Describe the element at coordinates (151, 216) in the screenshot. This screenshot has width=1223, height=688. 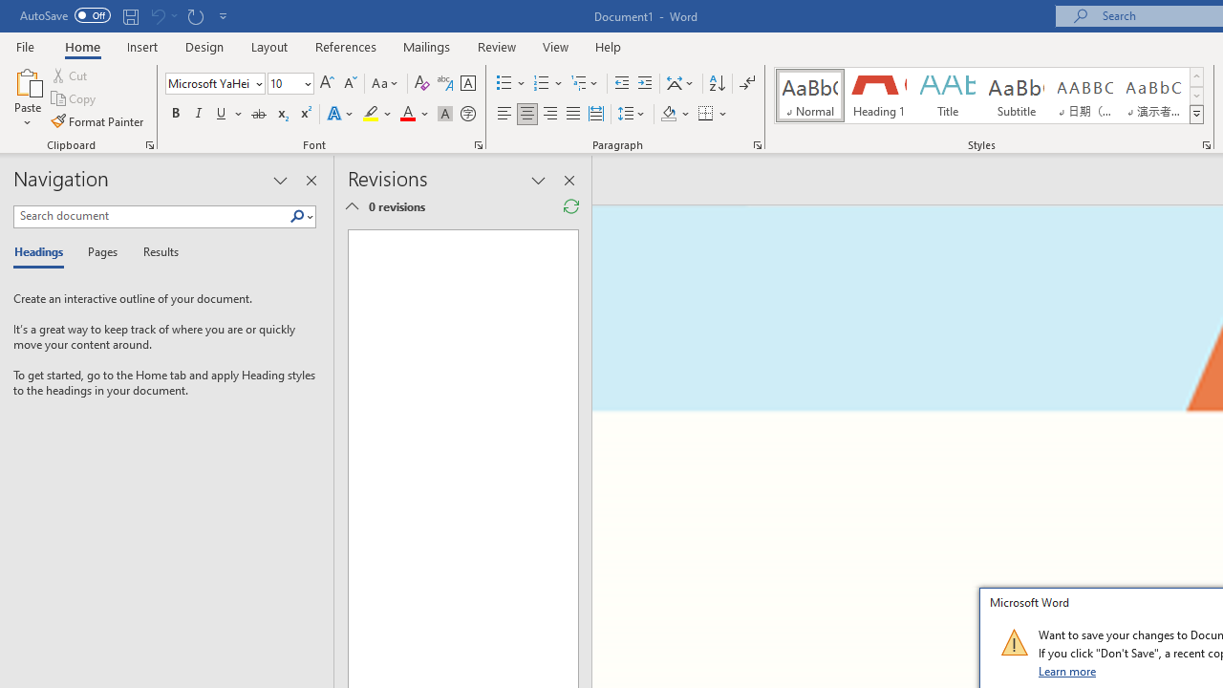
I see `Search document` at that location.